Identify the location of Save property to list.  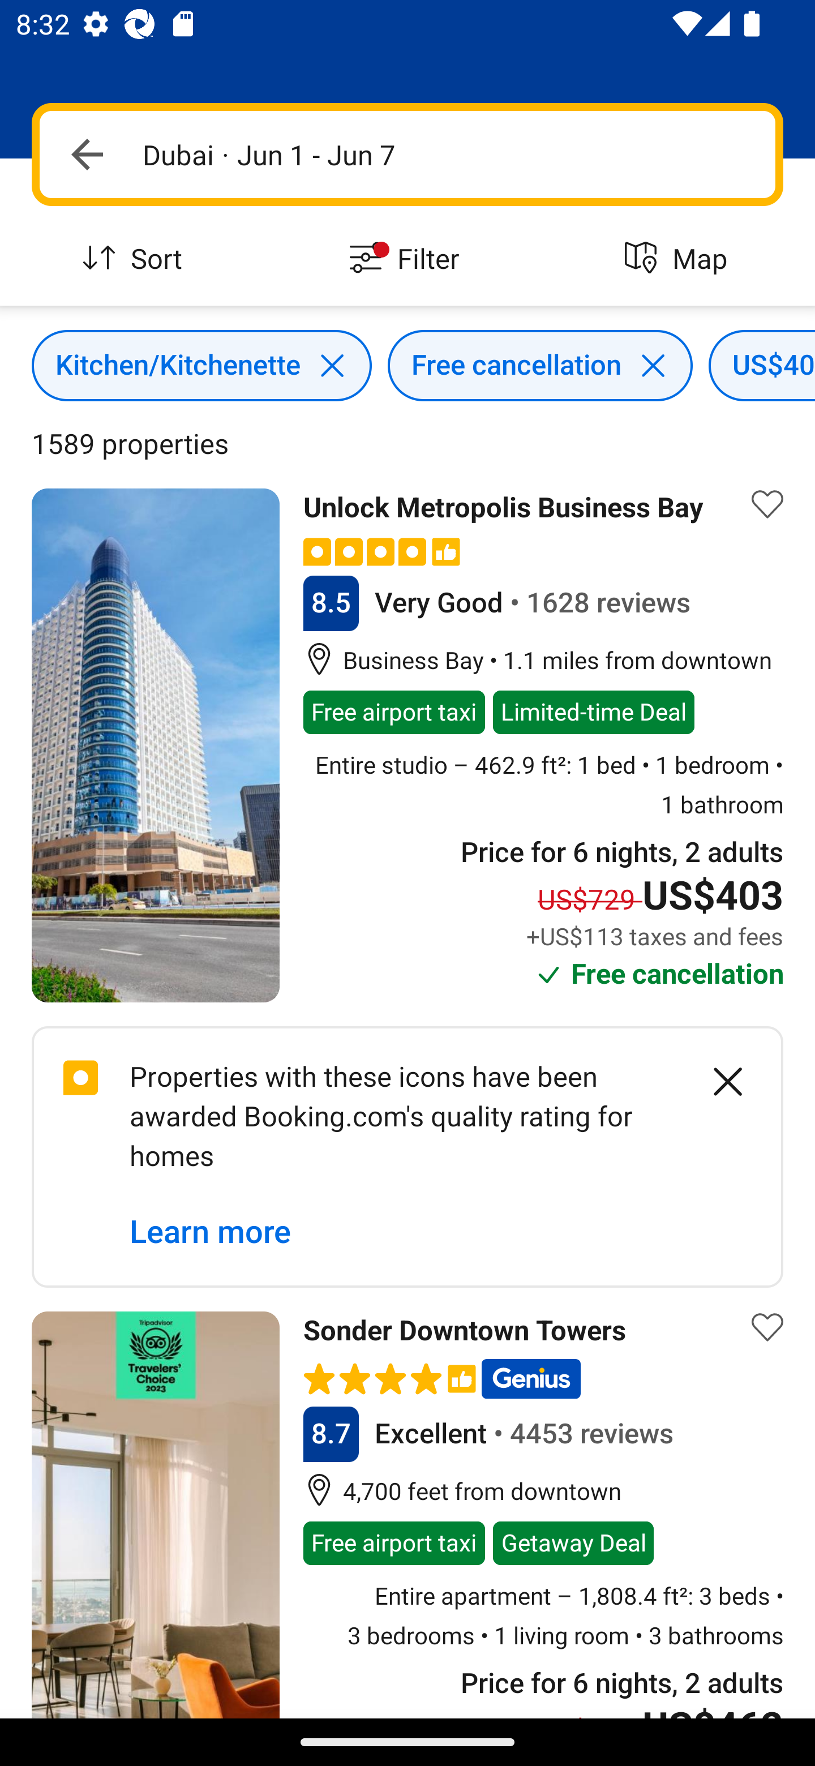
(767, 504).